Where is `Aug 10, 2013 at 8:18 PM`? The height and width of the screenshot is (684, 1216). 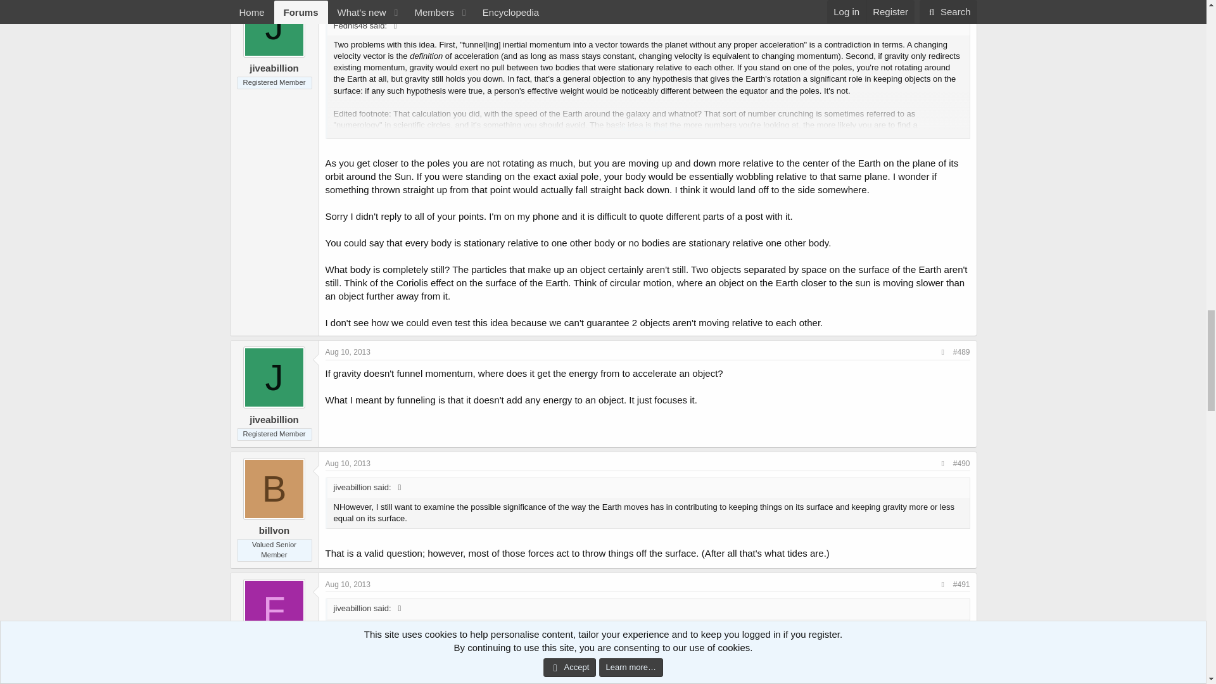
Aug 10, 2013 at 8:18 PM is located at coordinates (348, 351).